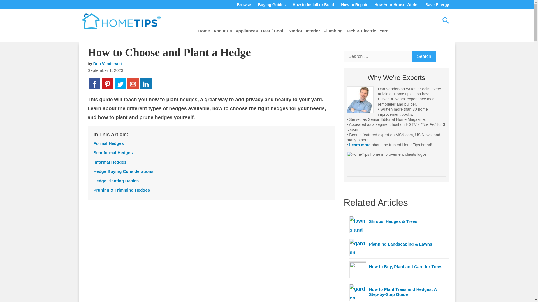  What do you see at coordinates (446, 20) in the screenshot?
I see `Search Icon A magnifying glass icon.` at bounding box center [446, 20].